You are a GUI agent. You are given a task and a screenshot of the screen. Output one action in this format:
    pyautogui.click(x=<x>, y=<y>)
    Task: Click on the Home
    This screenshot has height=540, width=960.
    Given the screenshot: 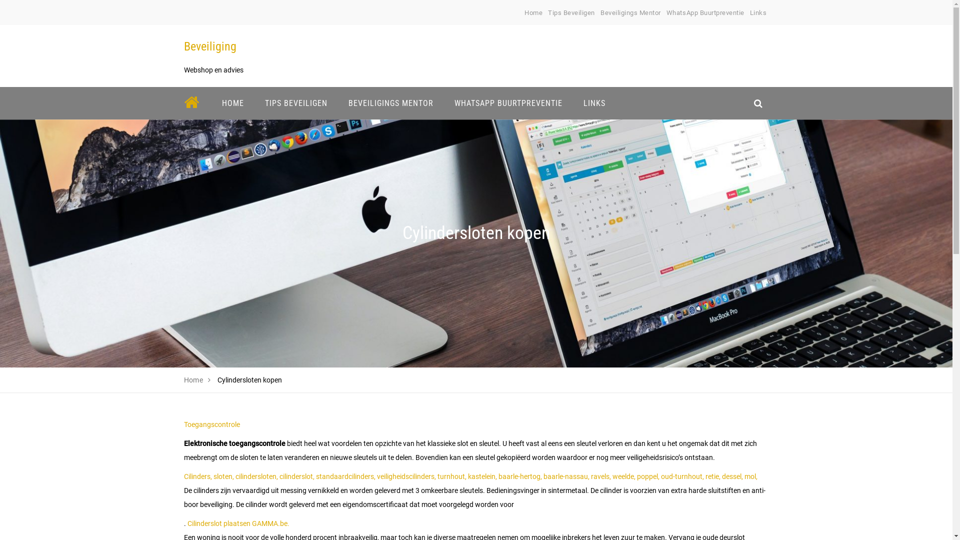 What is the action you would take?
    pyautogui.click(x=533, y=13)
    